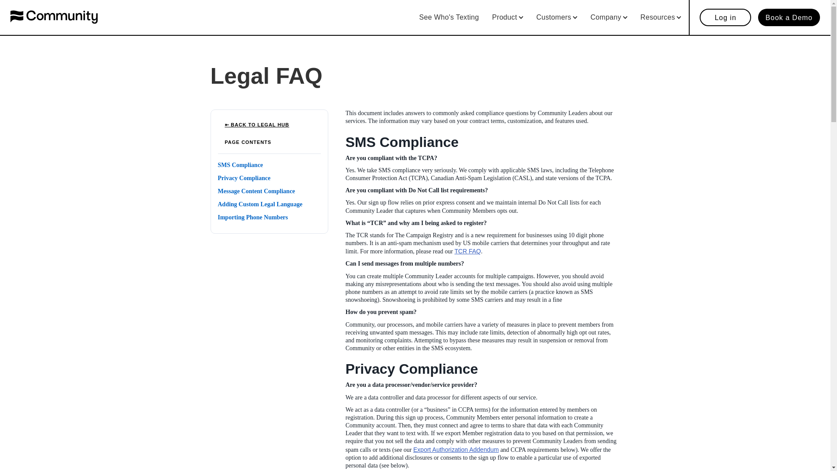  Describe the element at coordinates (269, 167) in the screenshot. I see `SMS Compliance` at that location.